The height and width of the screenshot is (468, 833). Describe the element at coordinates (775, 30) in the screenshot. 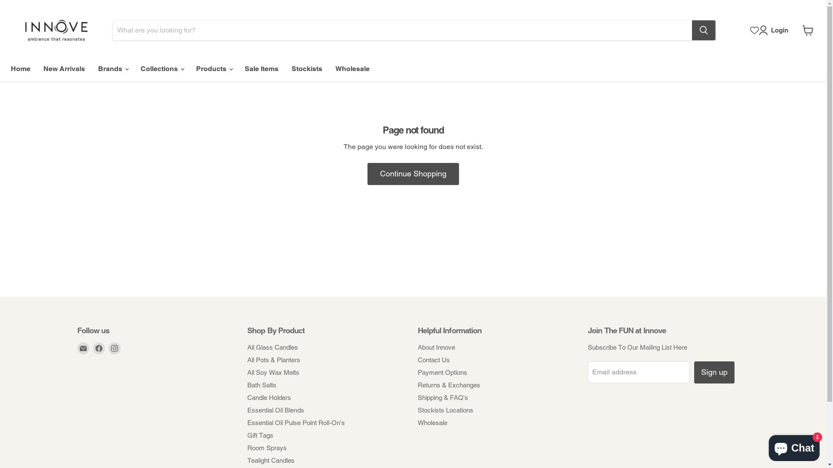

I see `Login` at that location.